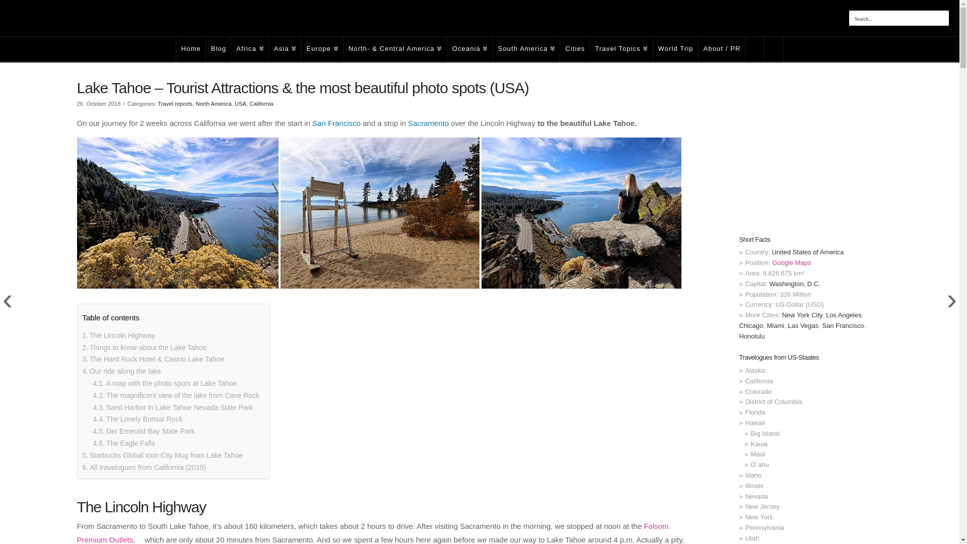 The image size is (967, 544). What do you see at coordinates (143, 431) in the screenshot?
I see `Der Emerald Bay State Park` at bounding box center [143, 431].